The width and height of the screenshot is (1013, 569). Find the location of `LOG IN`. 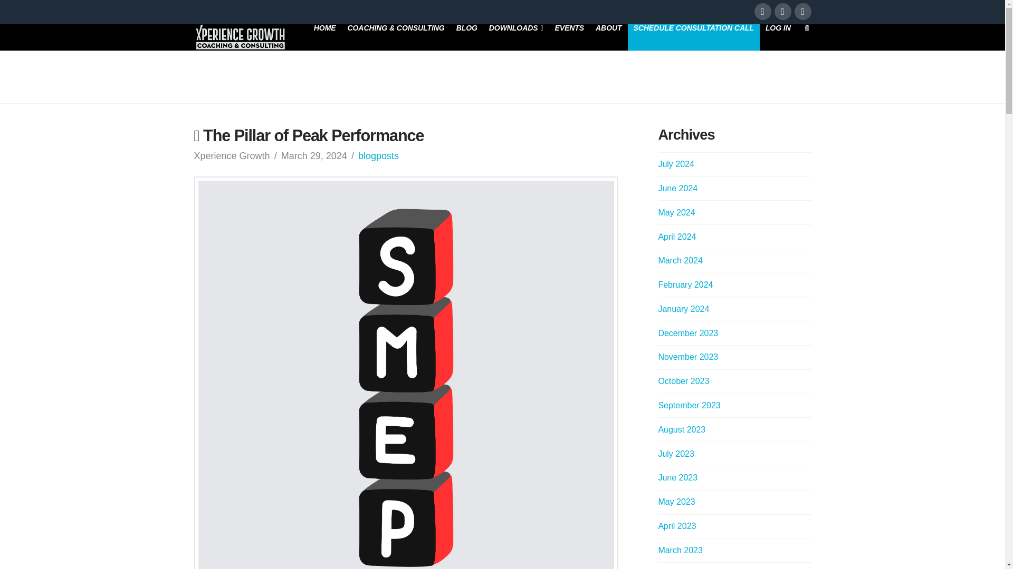

LOG IN is located at coordinates (778, 37).